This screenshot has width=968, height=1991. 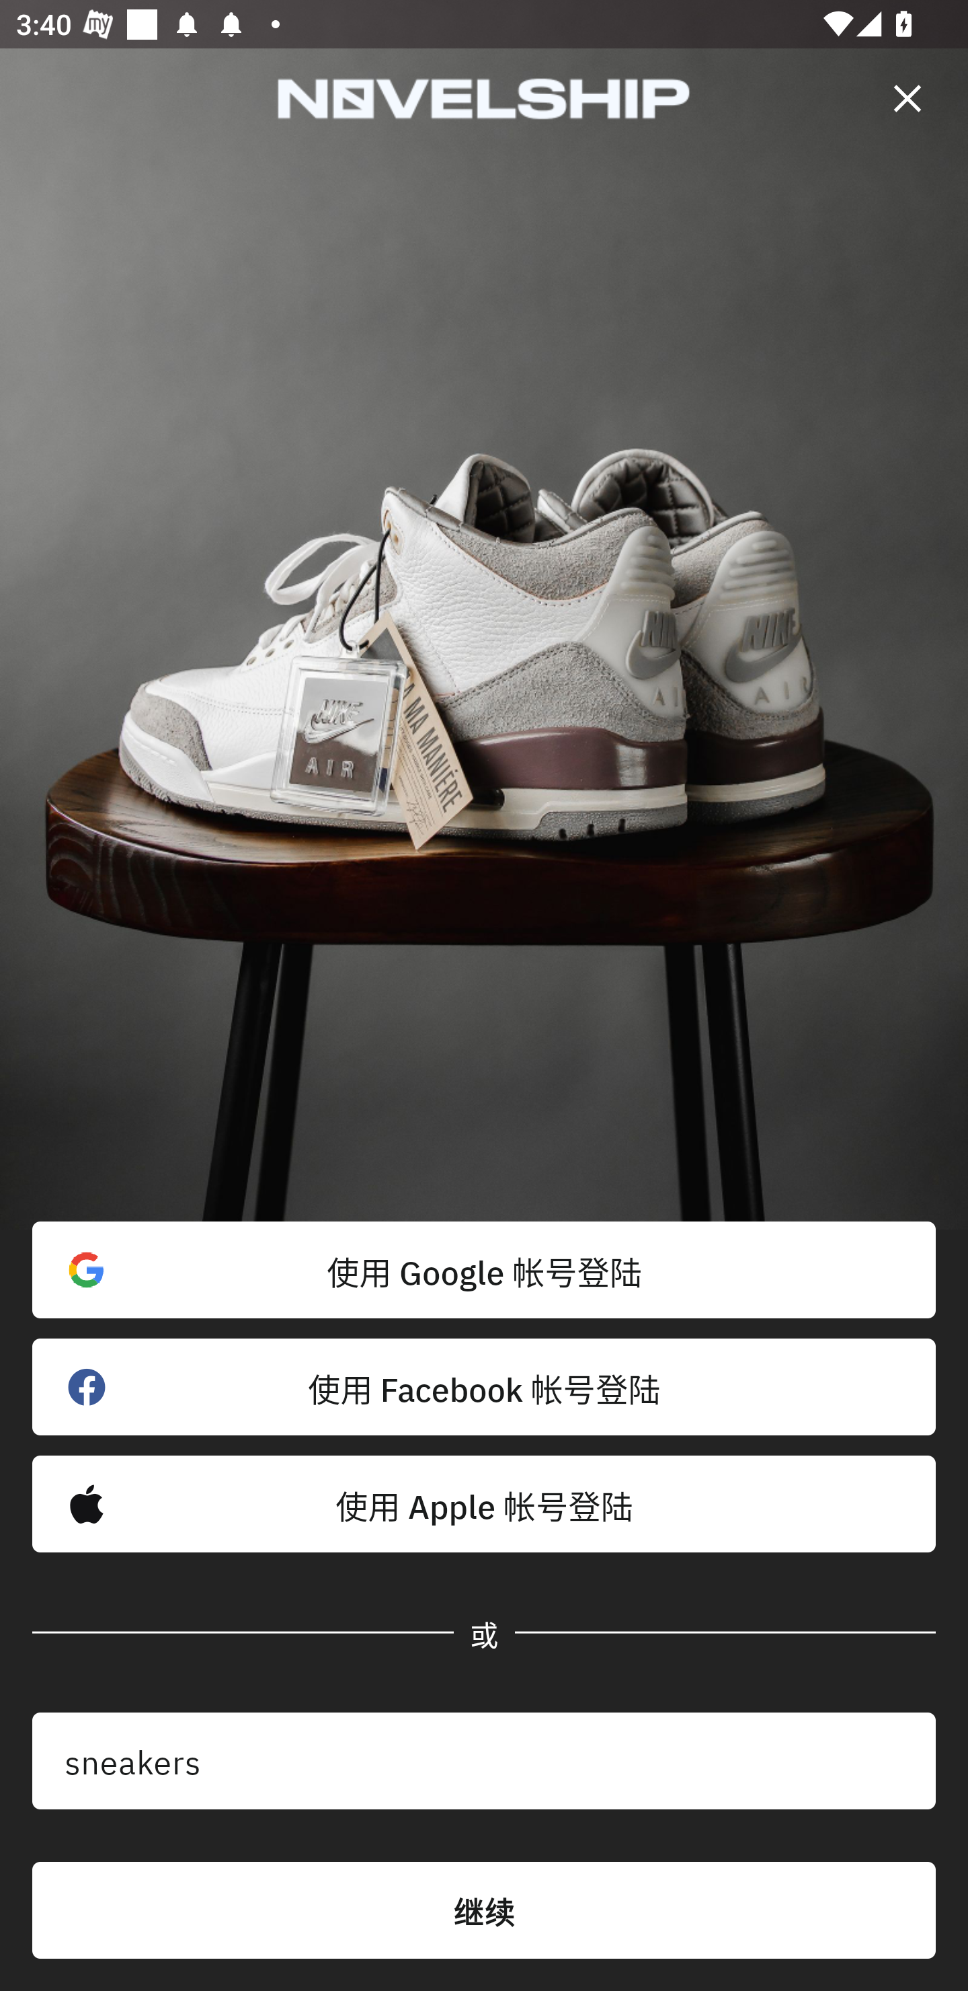 What do you see at coordinates (484, 1270) in the screenshot?
I see `使用 Google 帐号登陆` at bounding box center [484, 1270].